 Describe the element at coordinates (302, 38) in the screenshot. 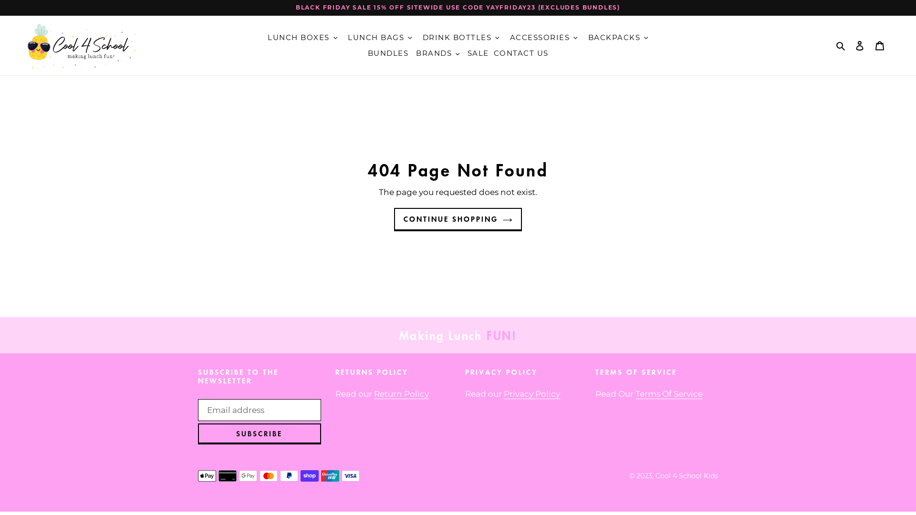

I see `LUNCH BOXES` at that location.